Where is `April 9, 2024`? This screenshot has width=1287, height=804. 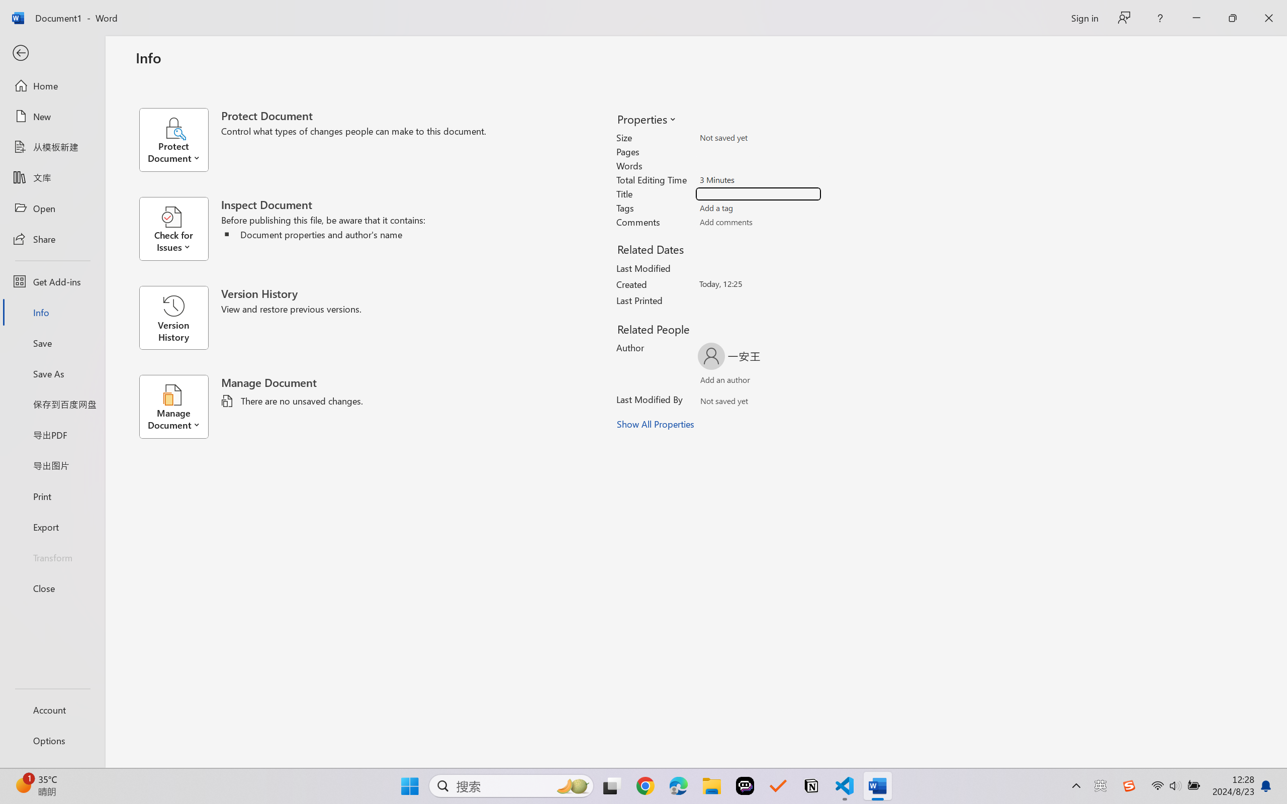 April 9, 2024 is located at coordinates (781, 725).